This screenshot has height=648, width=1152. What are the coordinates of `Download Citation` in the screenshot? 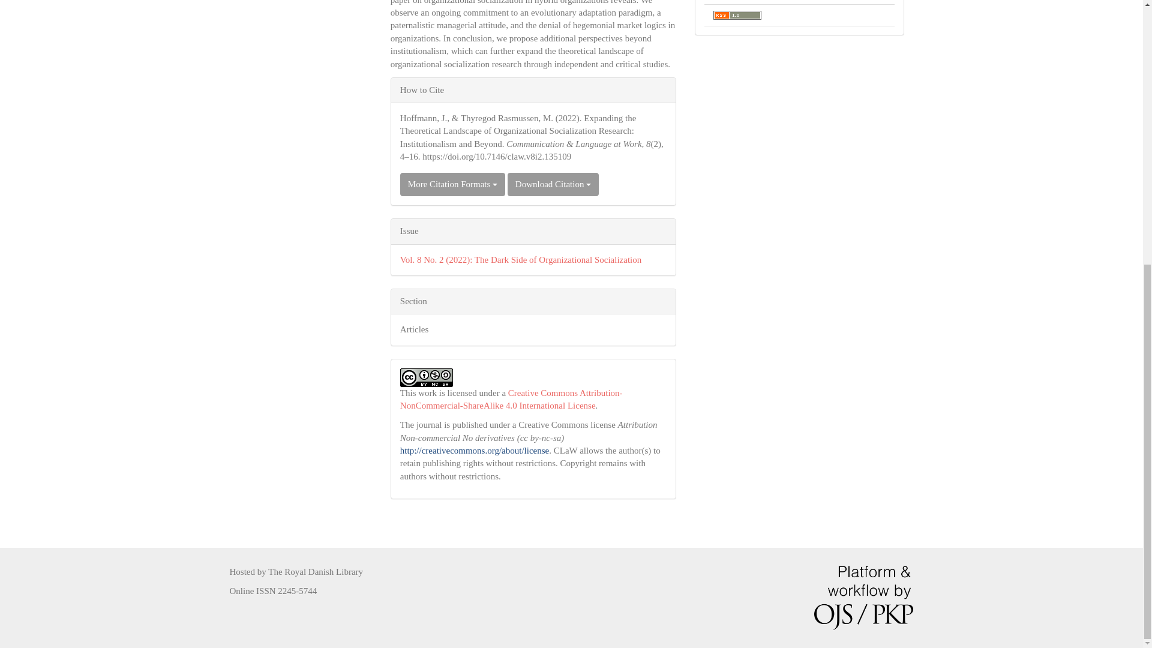 It's located at (553, 185).